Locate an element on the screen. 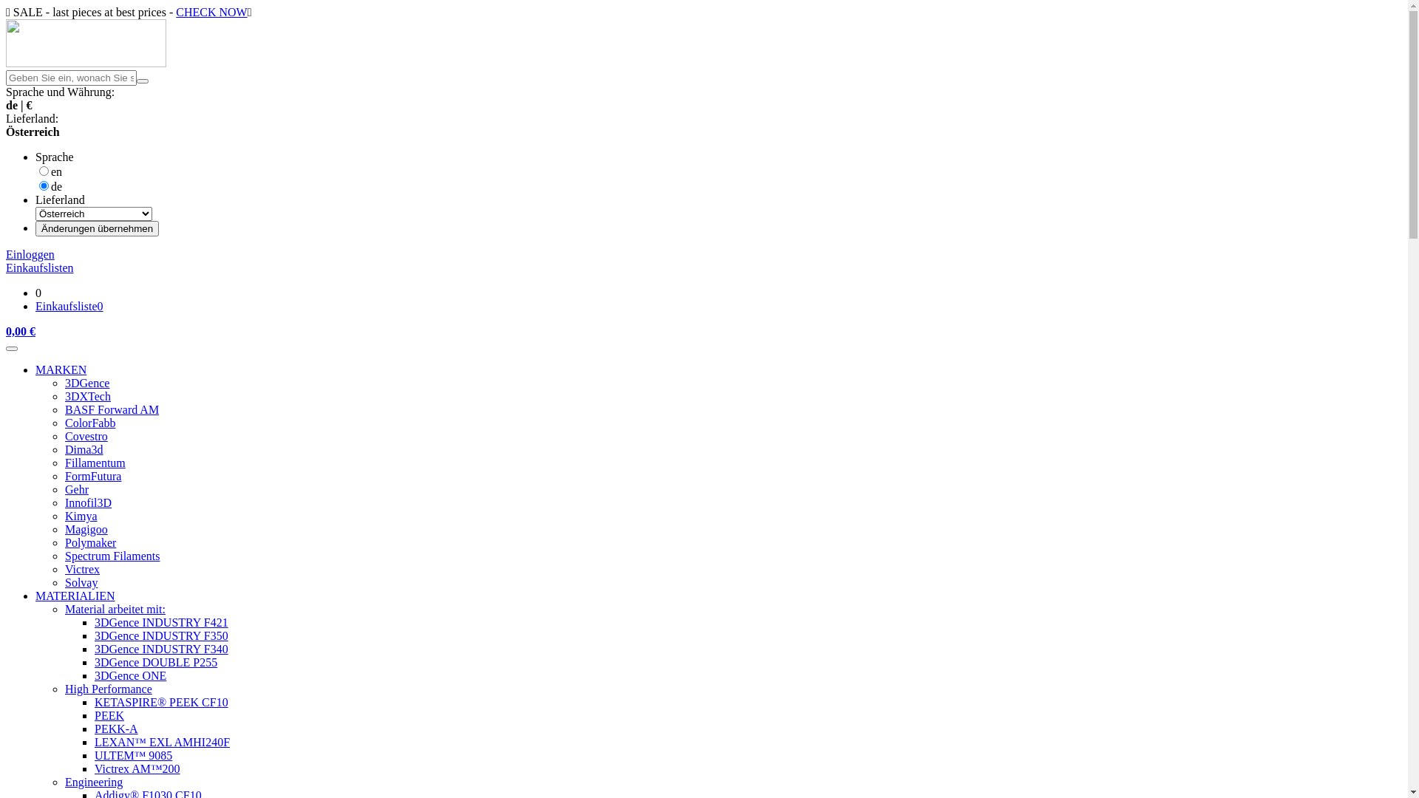 This screenshot has height=798, width=1419. High Performance is located at coordinates (109, 689).